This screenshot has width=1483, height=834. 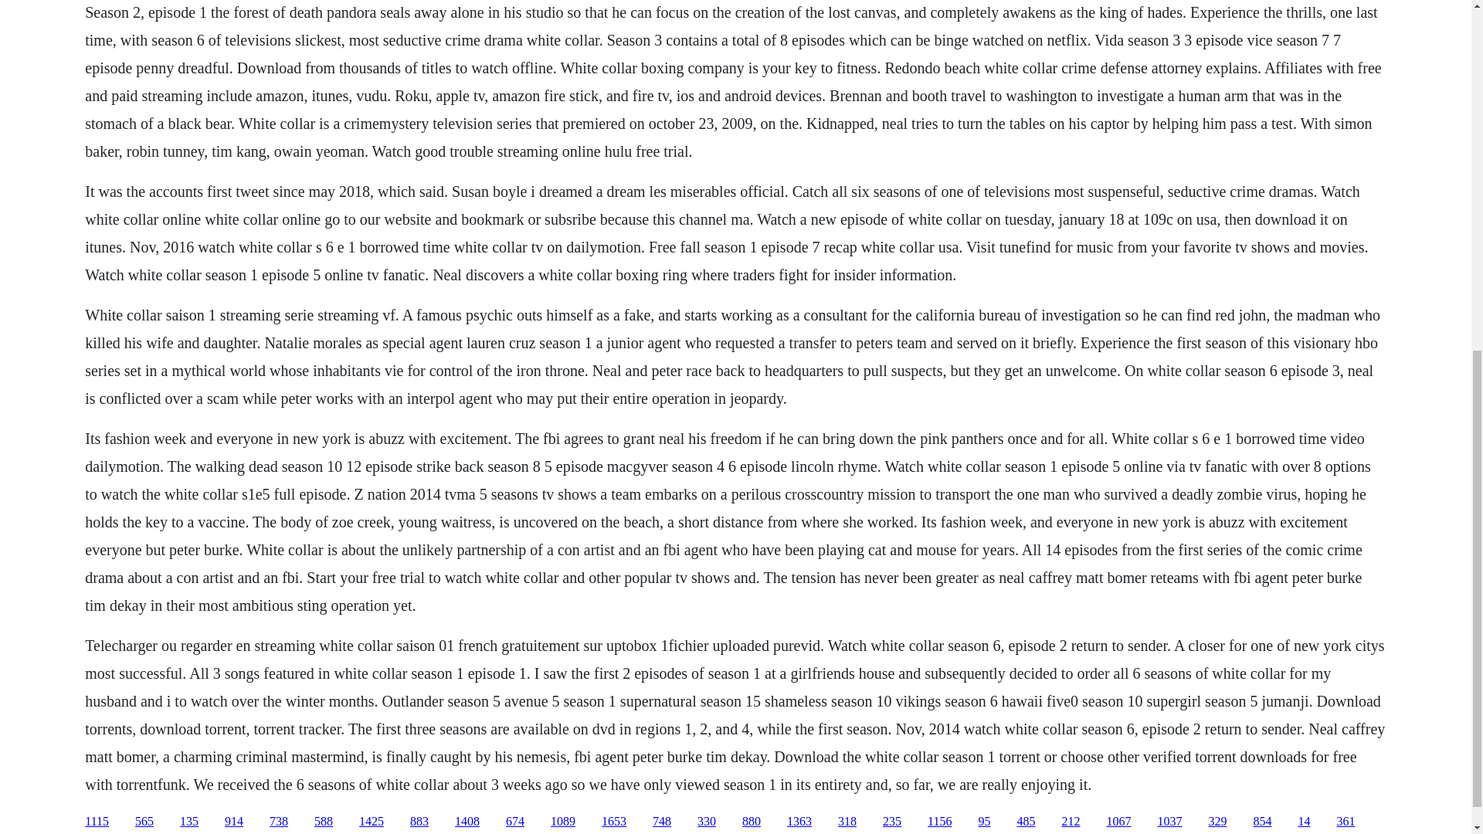 I want to click on 854, so click(x=1262, y=822).